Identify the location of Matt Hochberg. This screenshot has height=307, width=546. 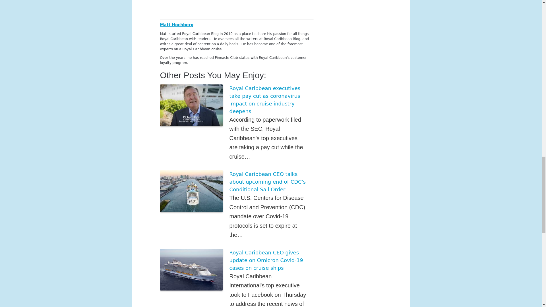
(176, 24).